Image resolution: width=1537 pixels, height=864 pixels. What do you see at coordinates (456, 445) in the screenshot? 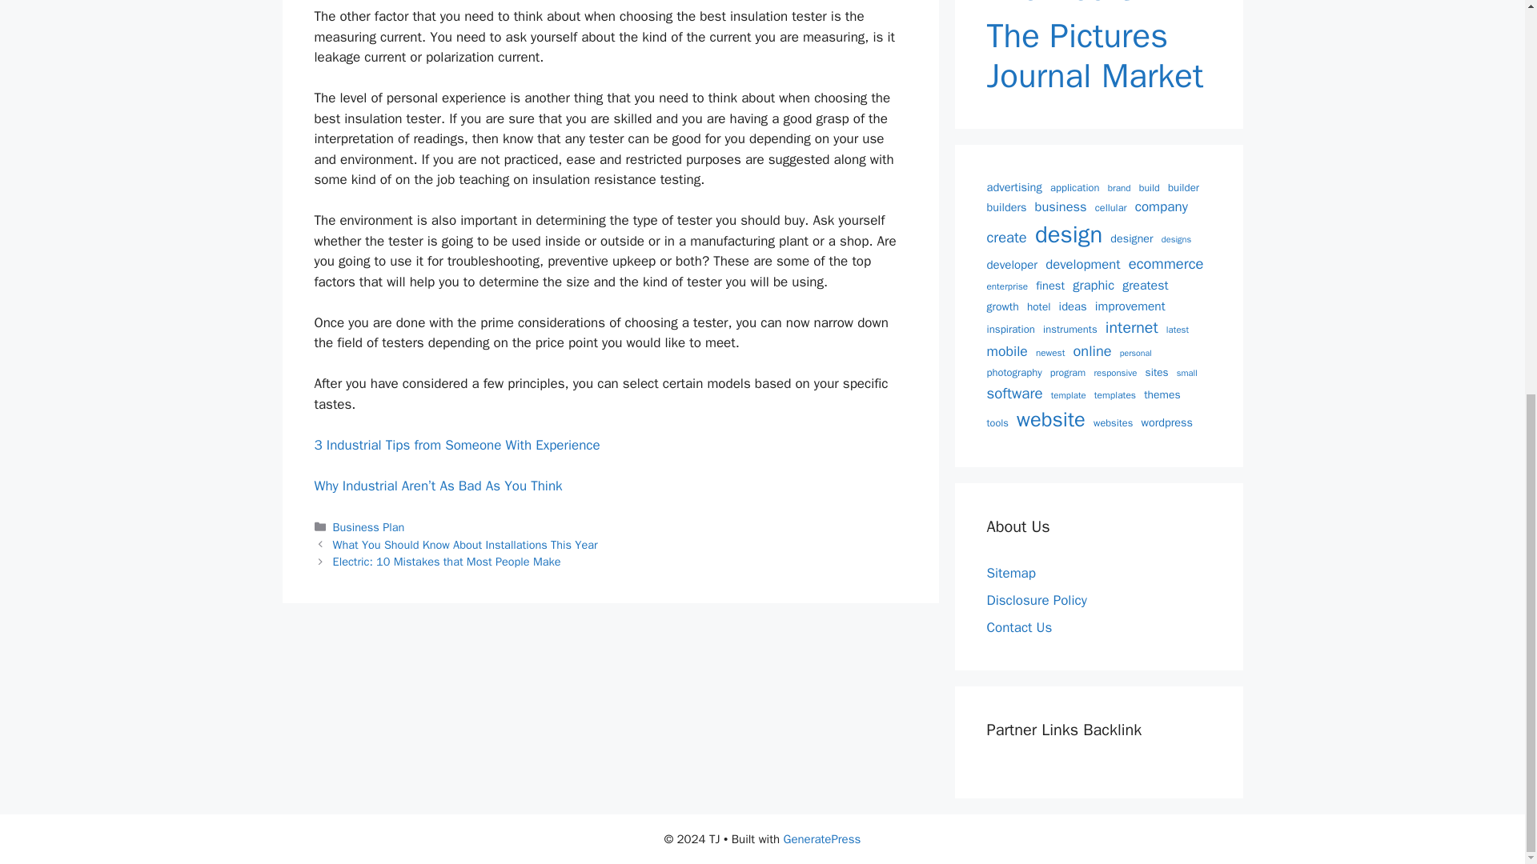
I see `3 Industrial Tips from Someone With Experience` at bounding box center [456, 445].